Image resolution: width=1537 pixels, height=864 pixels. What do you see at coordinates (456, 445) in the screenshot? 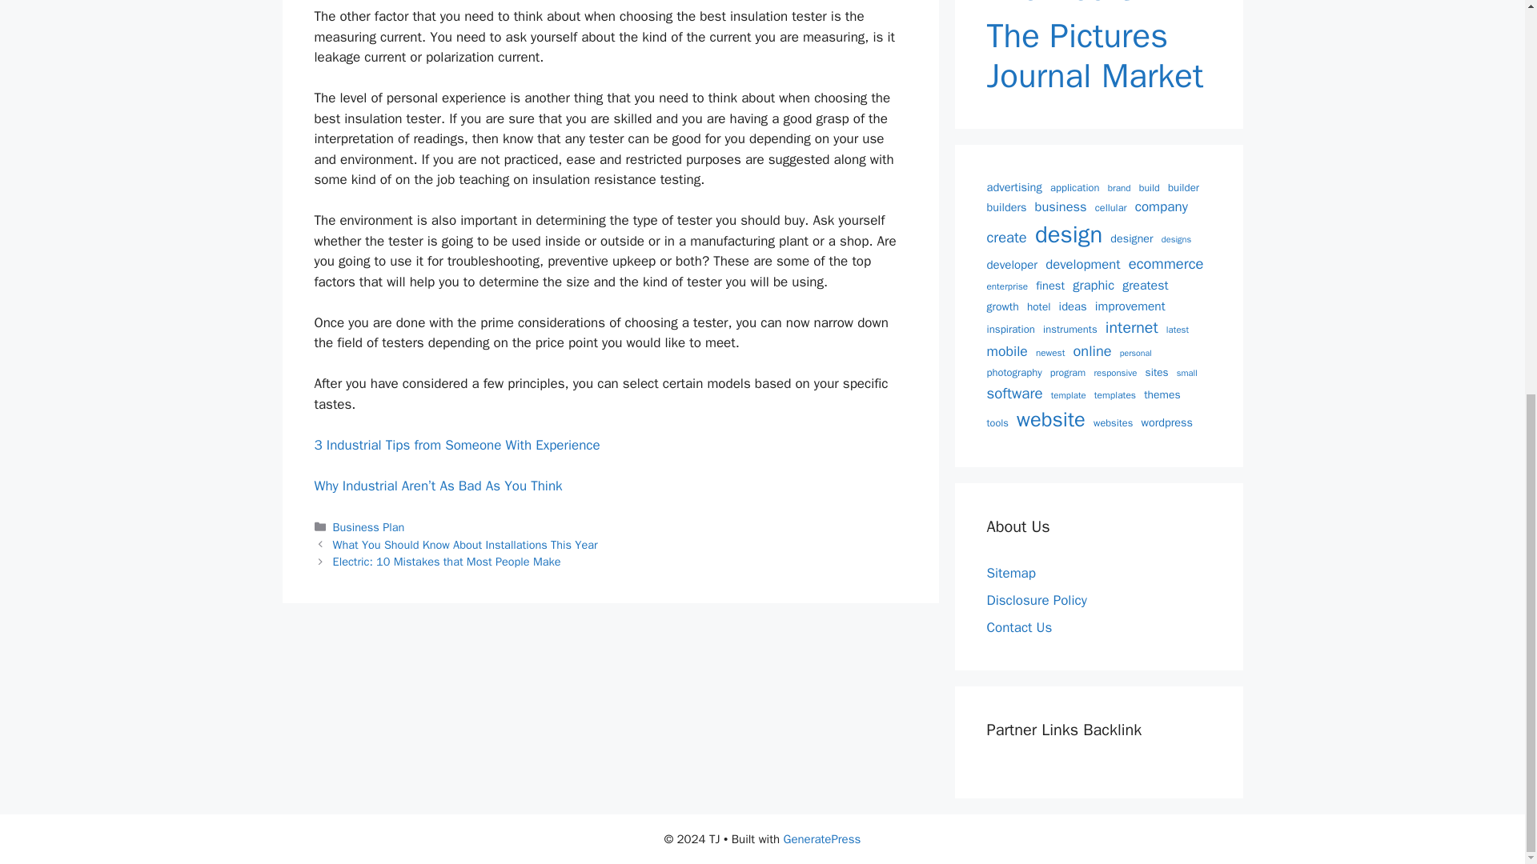
I see `3 Industrial Tips from Someone With Experience` at bounding box center [456, 445].